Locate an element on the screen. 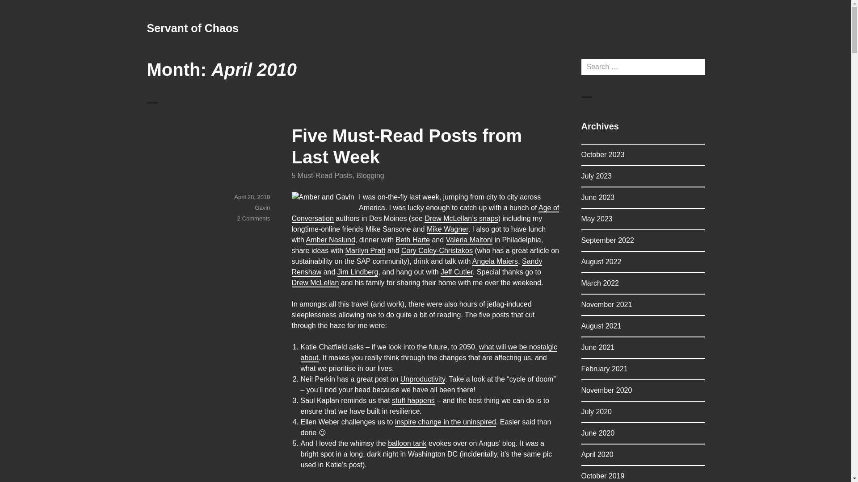  Marilyn Pratt is located at coordinates (366, 250).